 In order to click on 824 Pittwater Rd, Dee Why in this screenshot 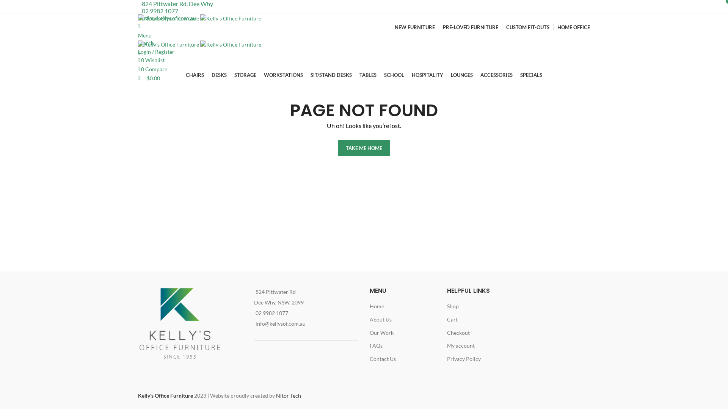, I will do `click(177, 4)`.